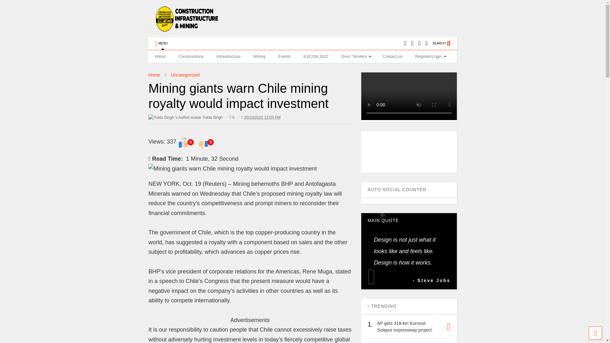  What do you see at coordinates (445, 43) in the screenshot?
I see `SEARCH` at bounding box center [445, 43].